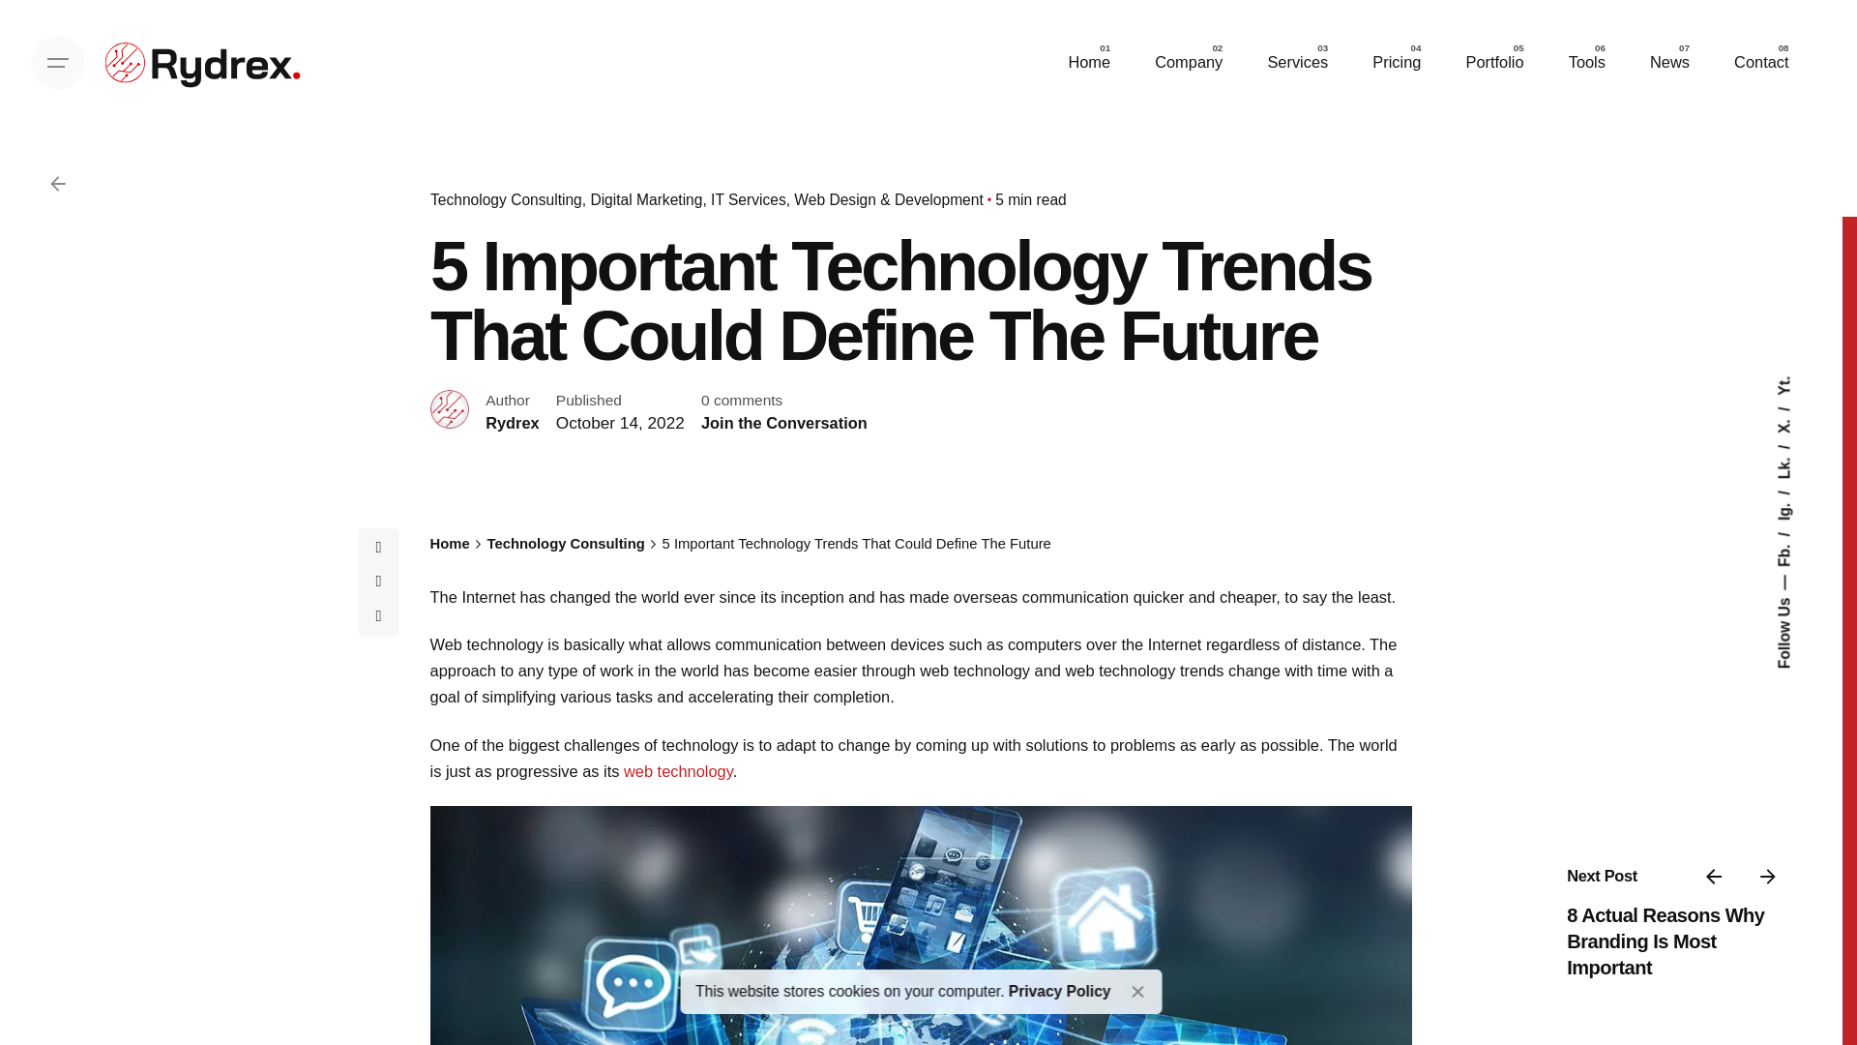 The width and height of the screenshot is (1857, 1045). Describe the element at coordinates (1789, 461) in the screenshot. I see `Lk.` at that location.